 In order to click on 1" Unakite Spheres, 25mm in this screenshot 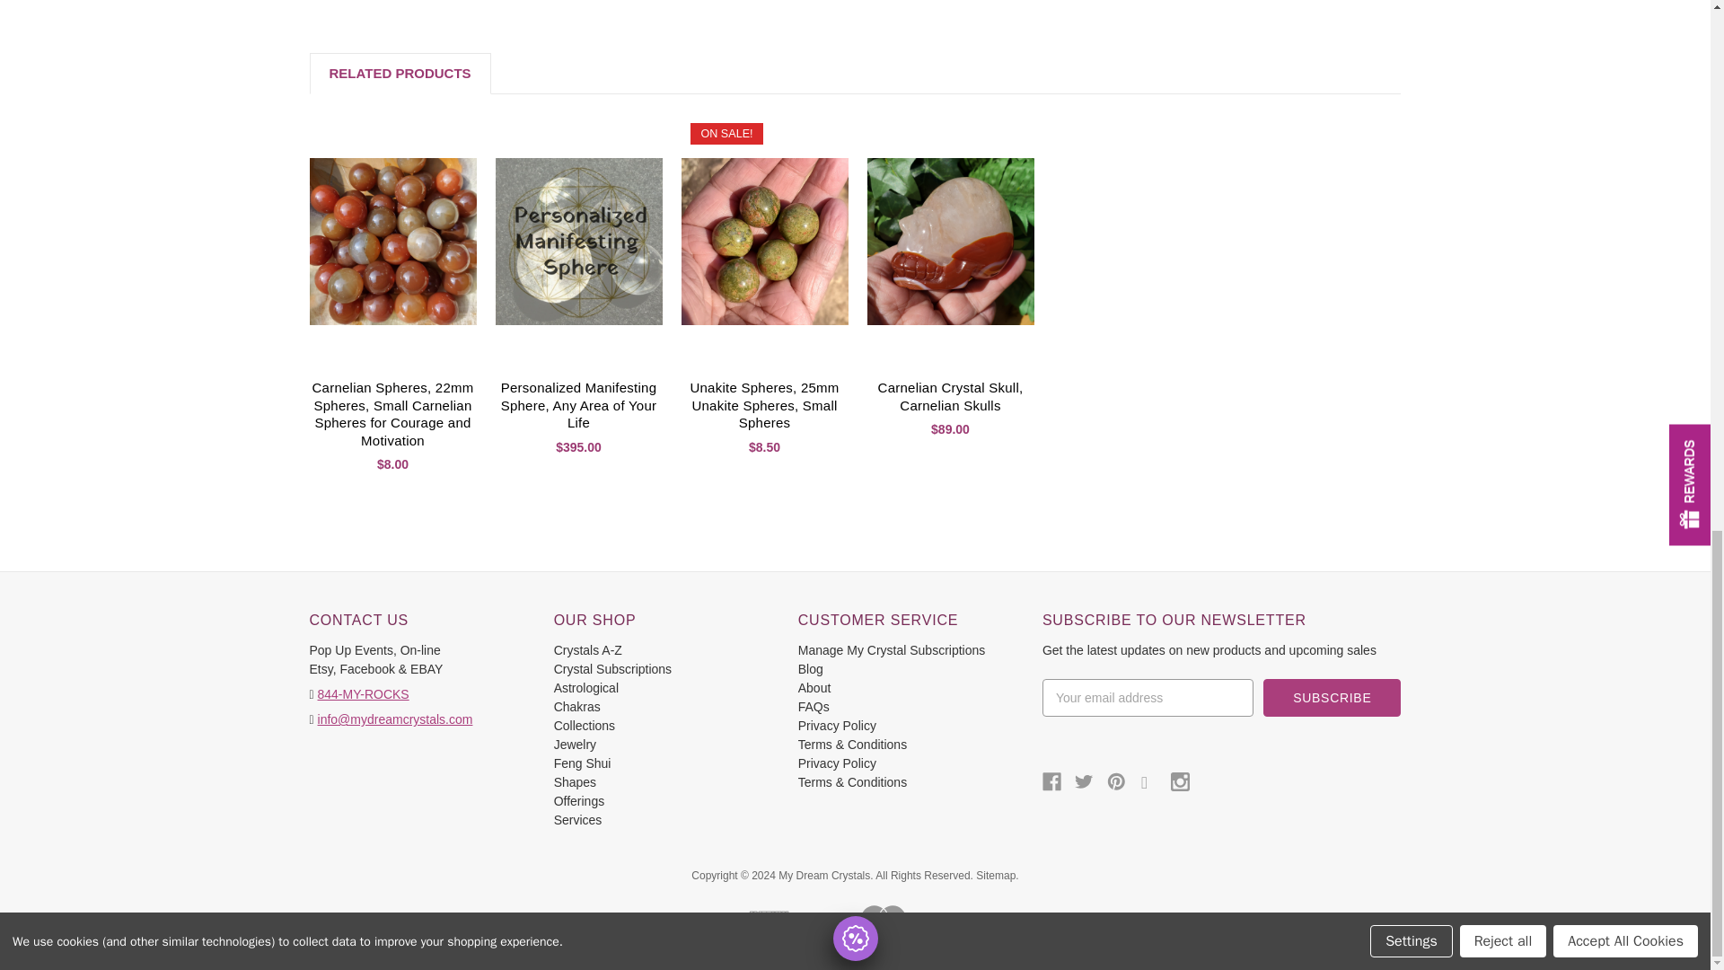, I will do `click(764, 241)`.